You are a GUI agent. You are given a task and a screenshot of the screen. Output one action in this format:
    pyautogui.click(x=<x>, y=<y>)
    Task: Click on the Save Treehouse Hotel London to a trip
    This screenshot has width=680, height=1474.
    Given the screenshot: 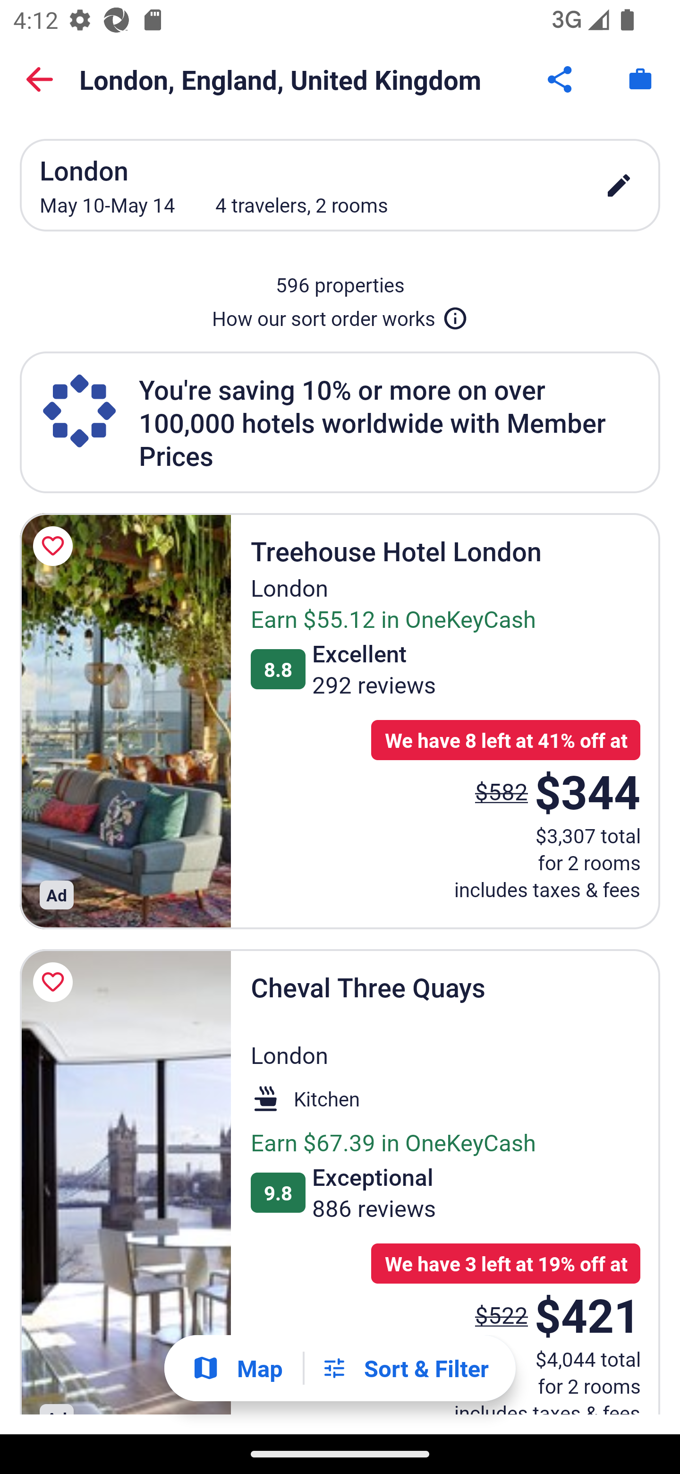 What is the action you would take?
    pyautogui.click(x=56, y=546)
    